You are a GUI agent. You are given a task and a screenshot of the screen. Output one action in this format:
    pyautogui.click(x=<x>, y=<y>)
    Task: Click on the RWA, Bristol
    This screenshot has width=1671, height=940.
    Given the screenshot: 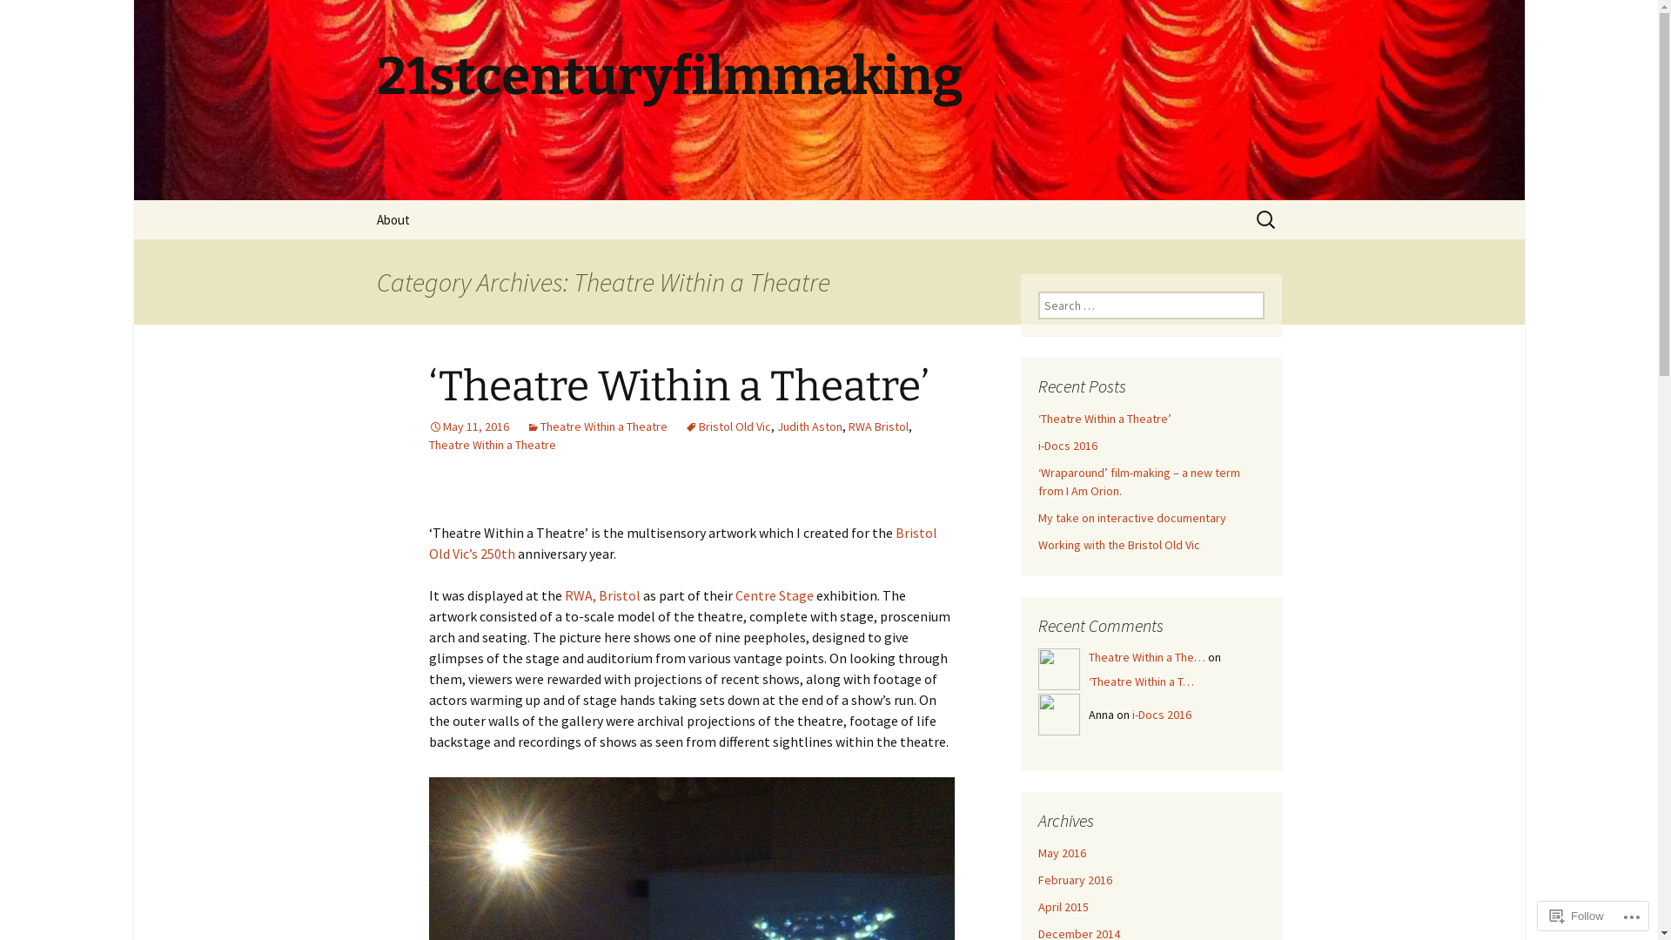 What is the action you would take?
    pyautogui.click(x=602, y=595)
    